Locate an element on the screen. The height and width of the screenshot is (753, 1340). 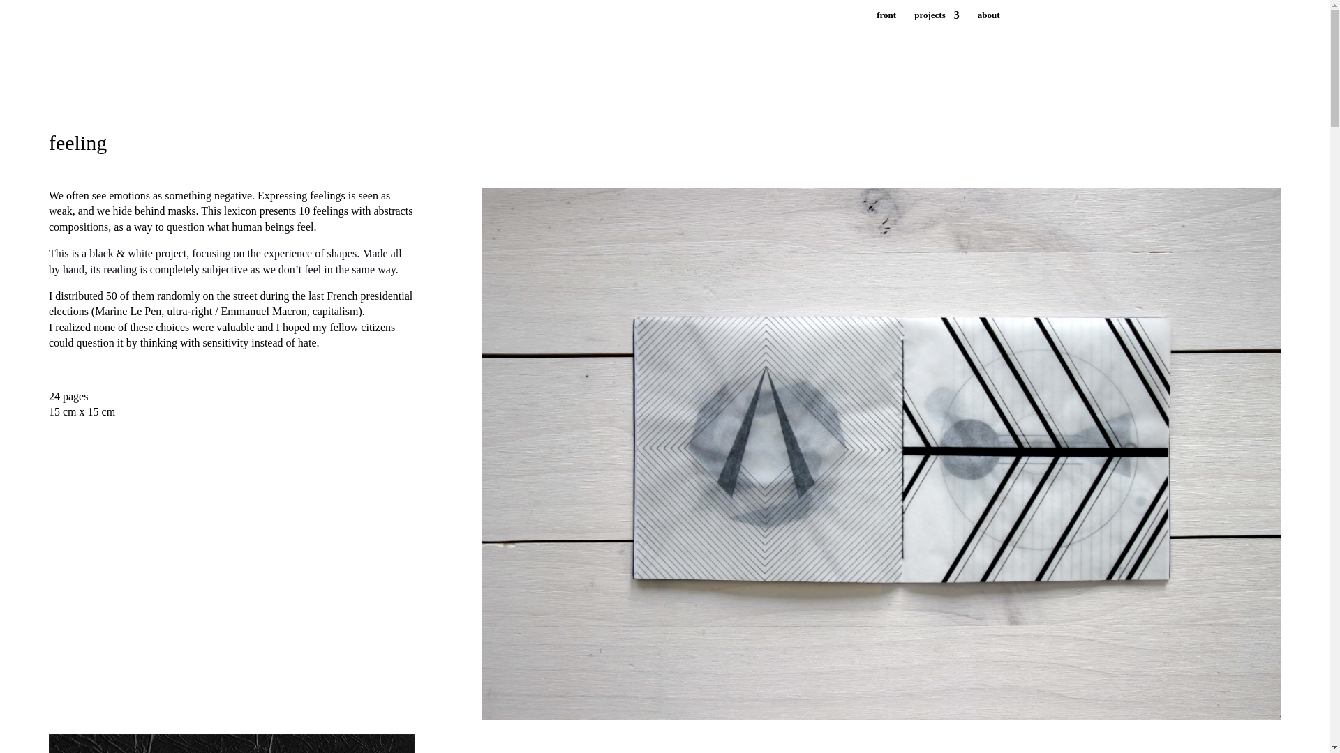
about is located at coordinates (988, 21).